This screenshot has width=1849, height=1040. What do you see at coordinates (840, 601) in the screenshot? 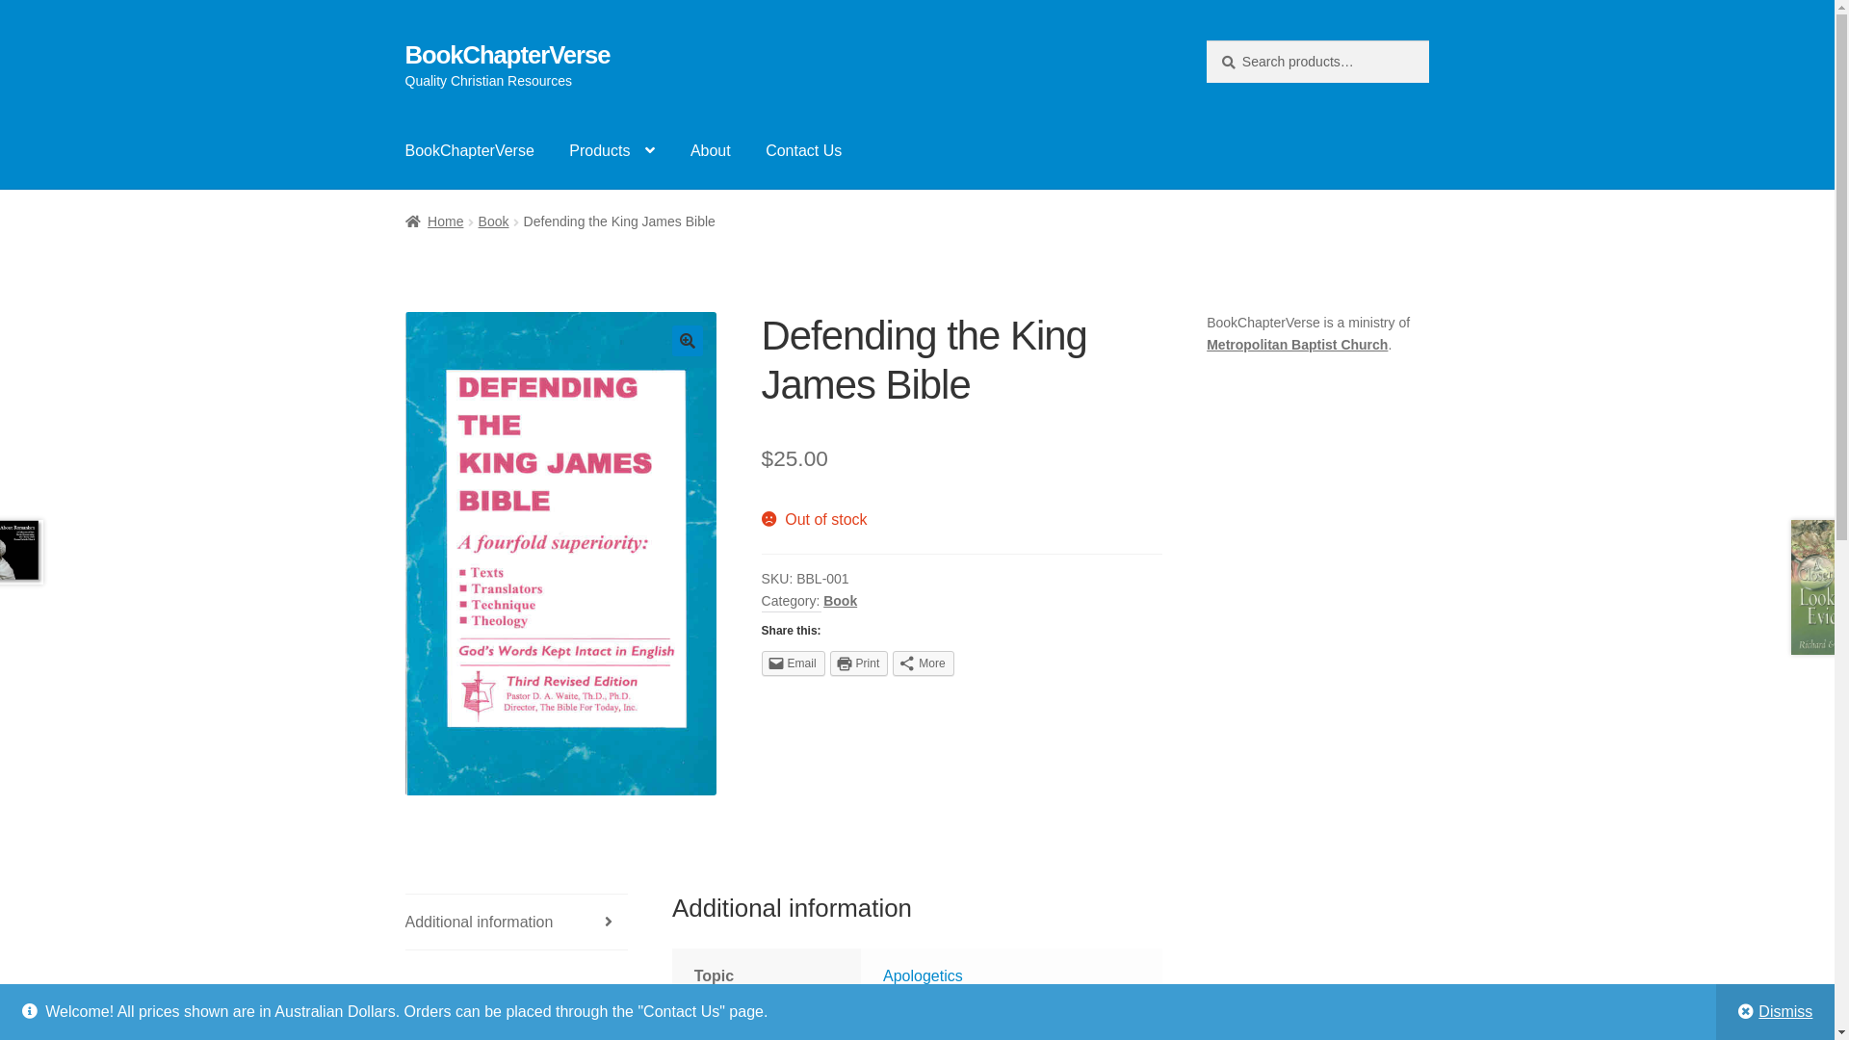
I see `Book` at bounding box center [840, 601].